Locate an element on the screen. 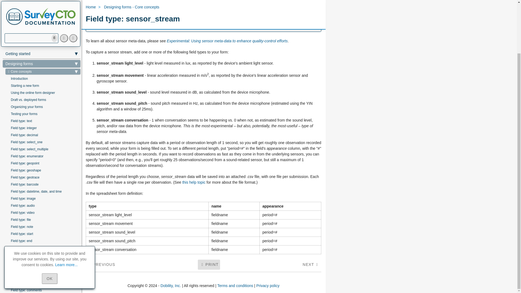 Image resolution: width=521 pixels, height=293 pixels. Core concepts is located at coordinates (43, 10).